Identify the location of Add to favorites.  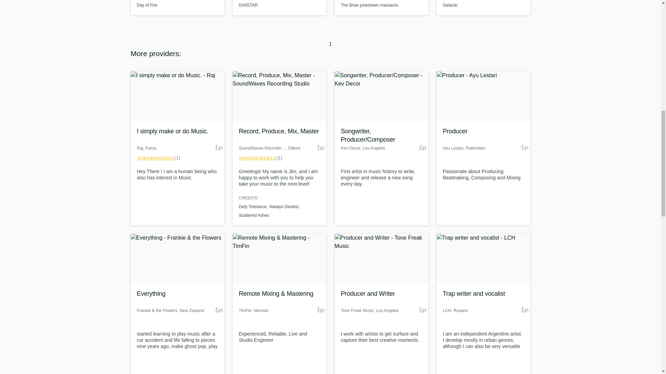
(422, 148).